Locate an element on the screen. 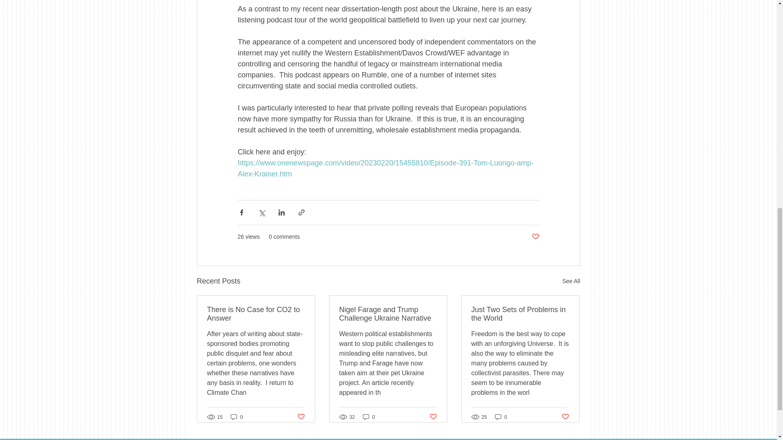 This screenshot has width=783, height=440. Post not marked as liked is located at coordinates (535, 237).